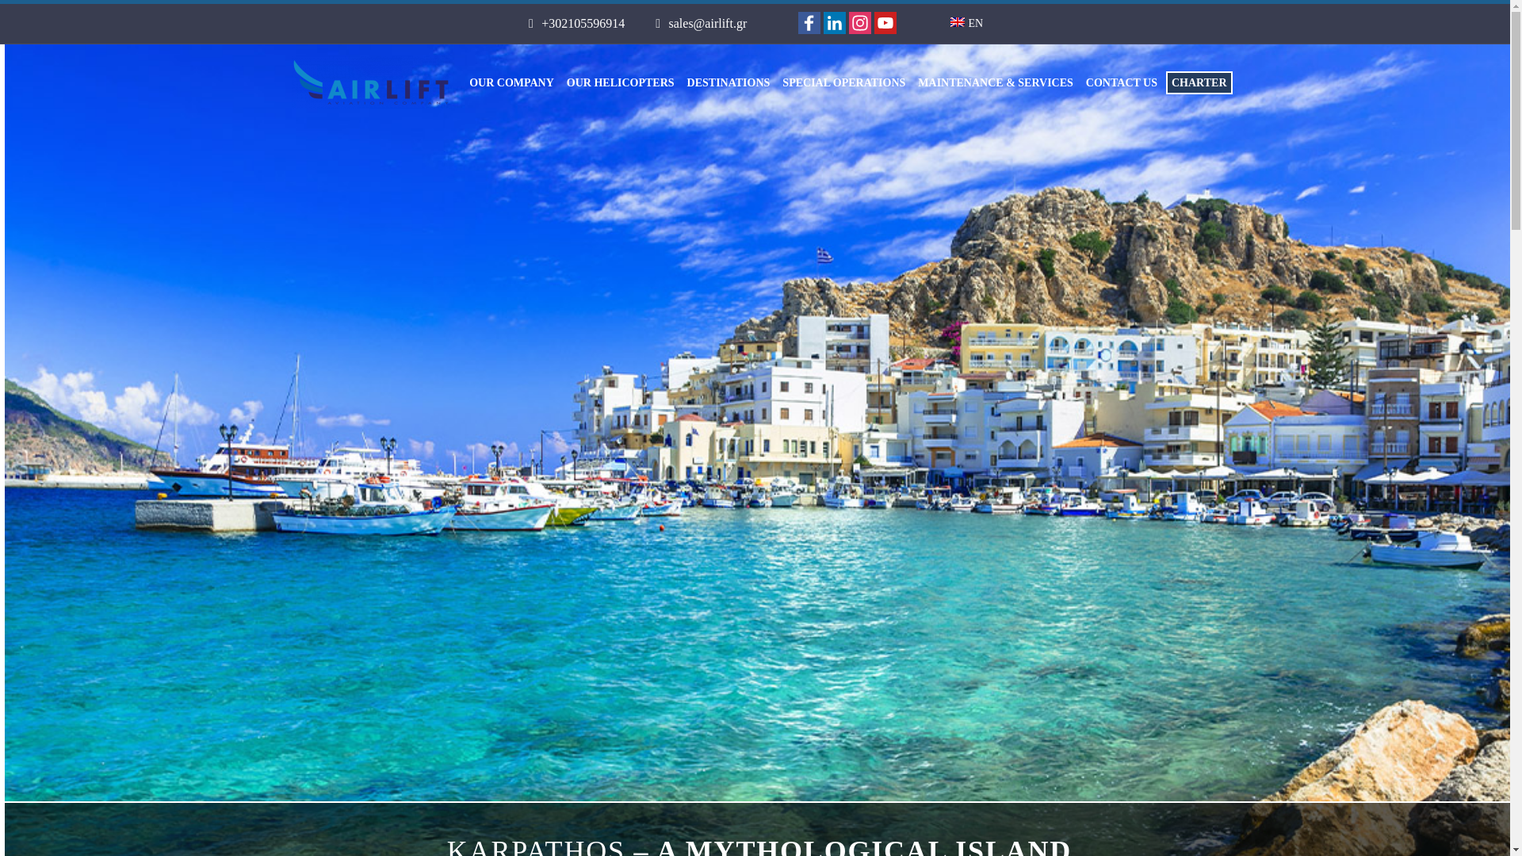  Describe the element at coordinates (966, 24) in the screenshot. I see `EN` at that location.